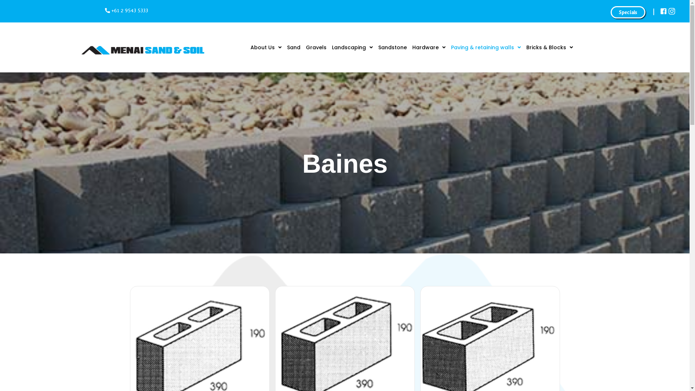 The width and height of the screenshot is (695, 391). What do you see at coordinates (319, 47) in the screenshot?
I see `Gravels` at bounding box center [319, 47].